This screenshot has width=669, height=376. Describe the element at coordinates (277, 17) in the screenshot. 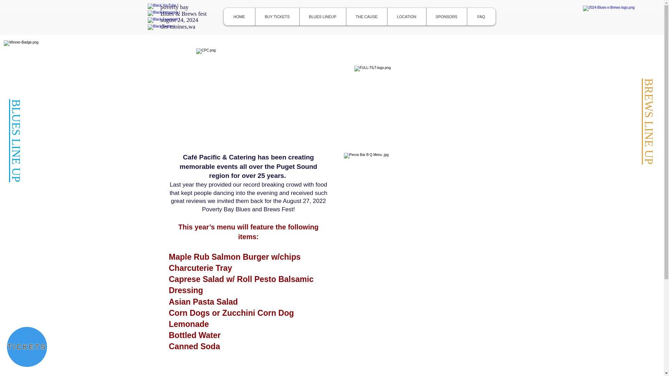

I see `BUY TICKETS` at that location.